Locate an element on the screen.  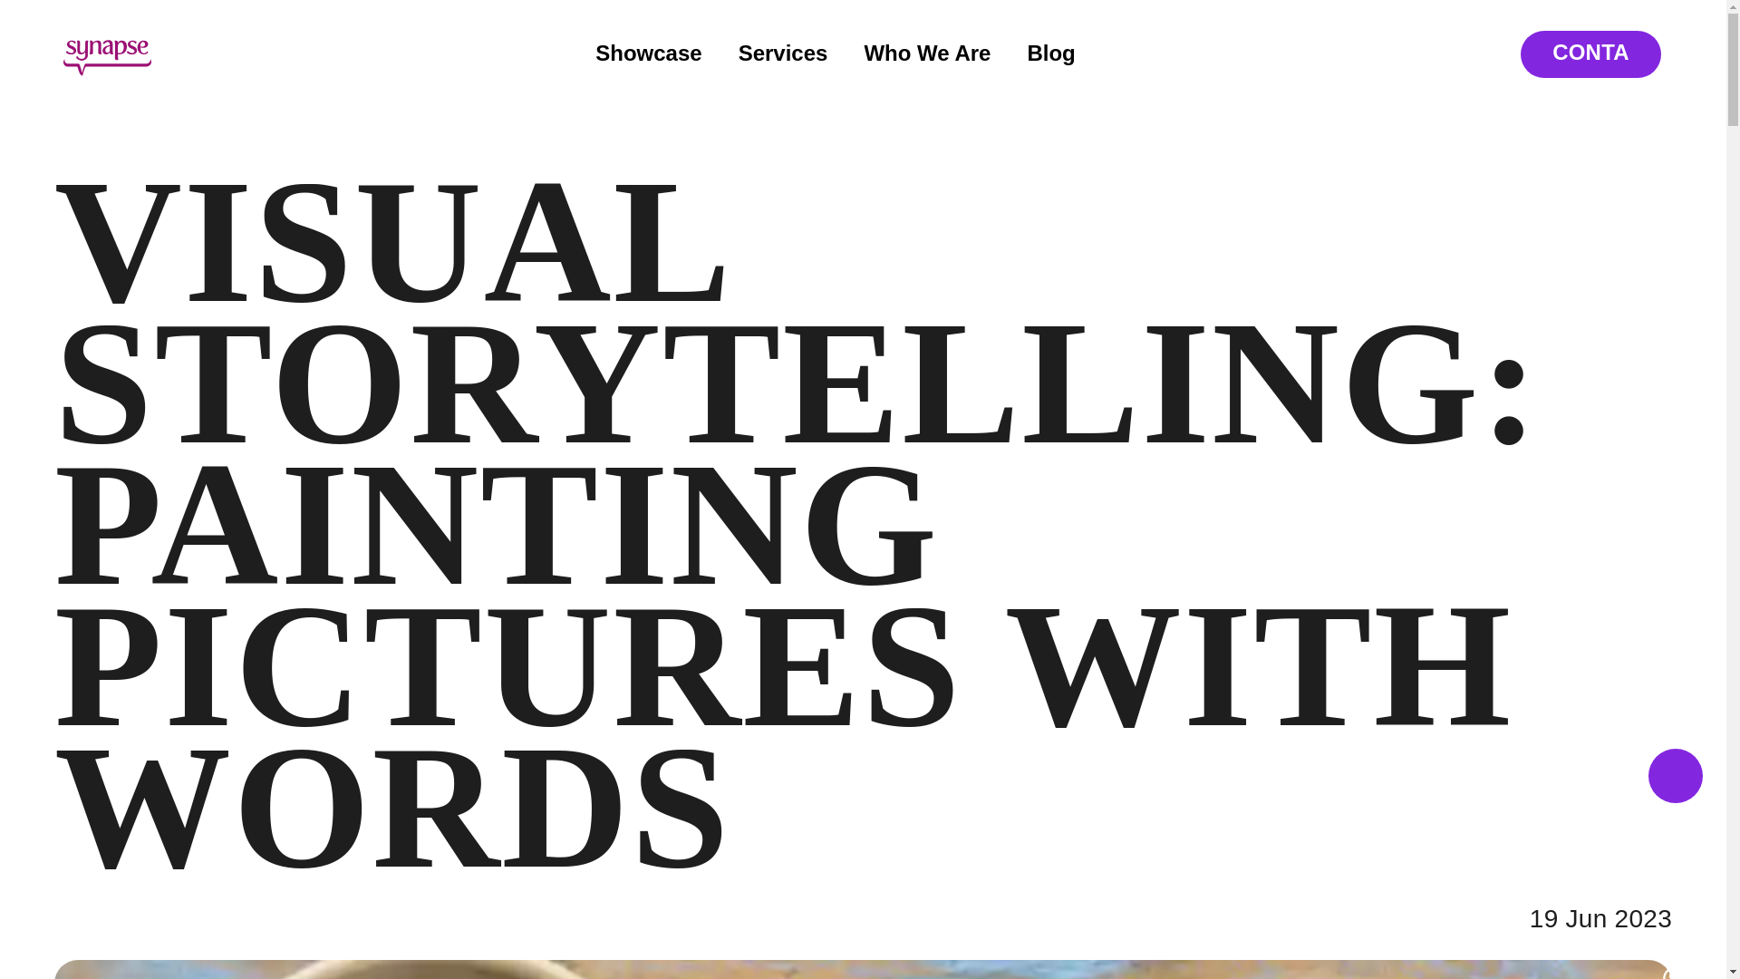
Who We Are is located at coordinates (926, 53).